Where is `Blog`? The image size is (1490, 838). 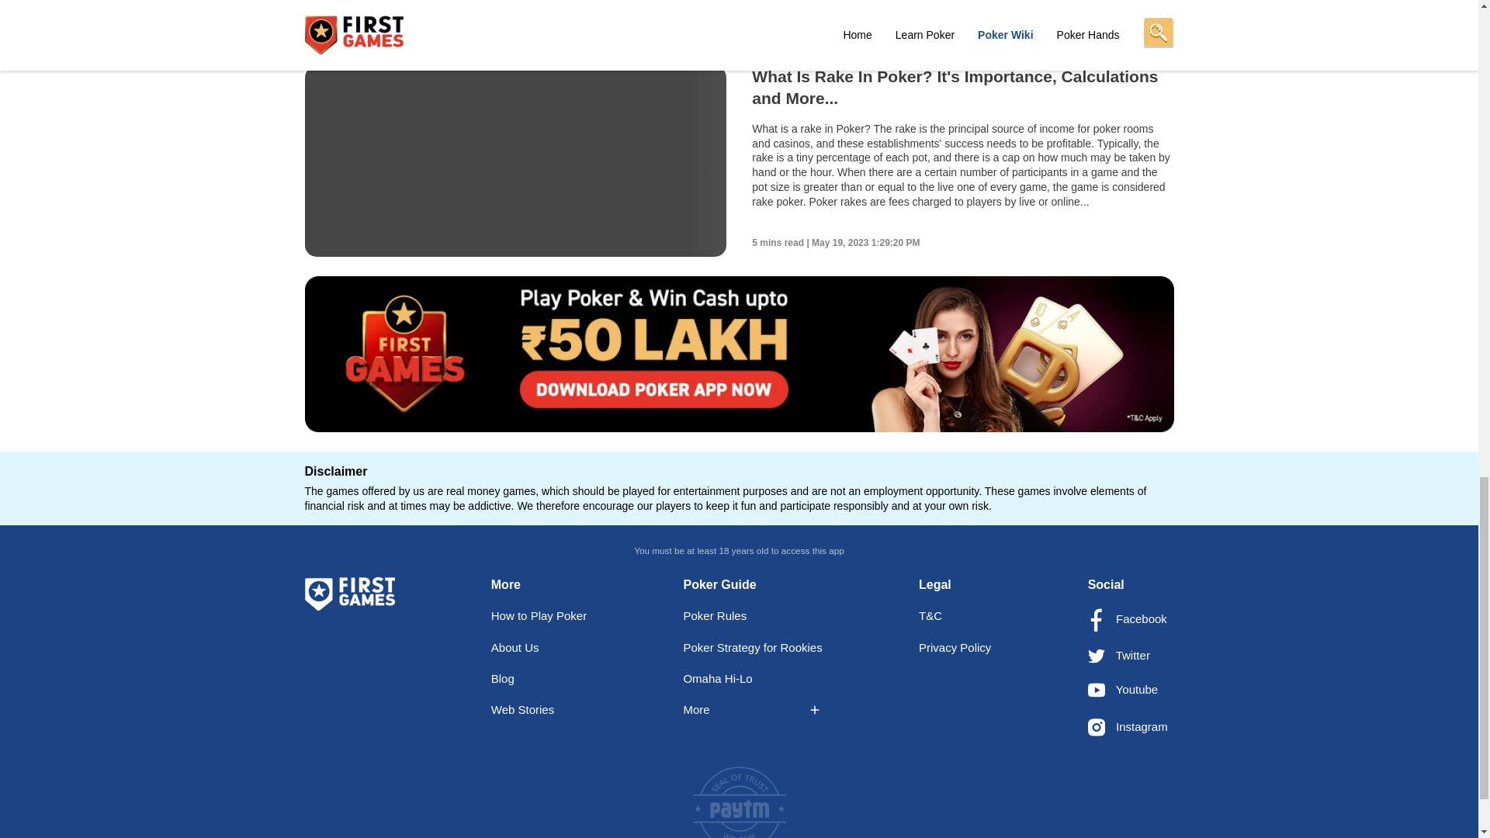 Blog is located at coordinates (503, 678).